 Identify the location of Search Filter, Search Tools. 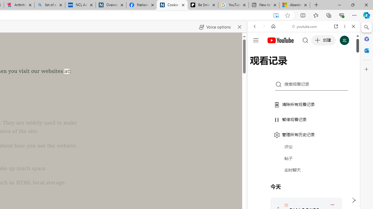
(319, 66).